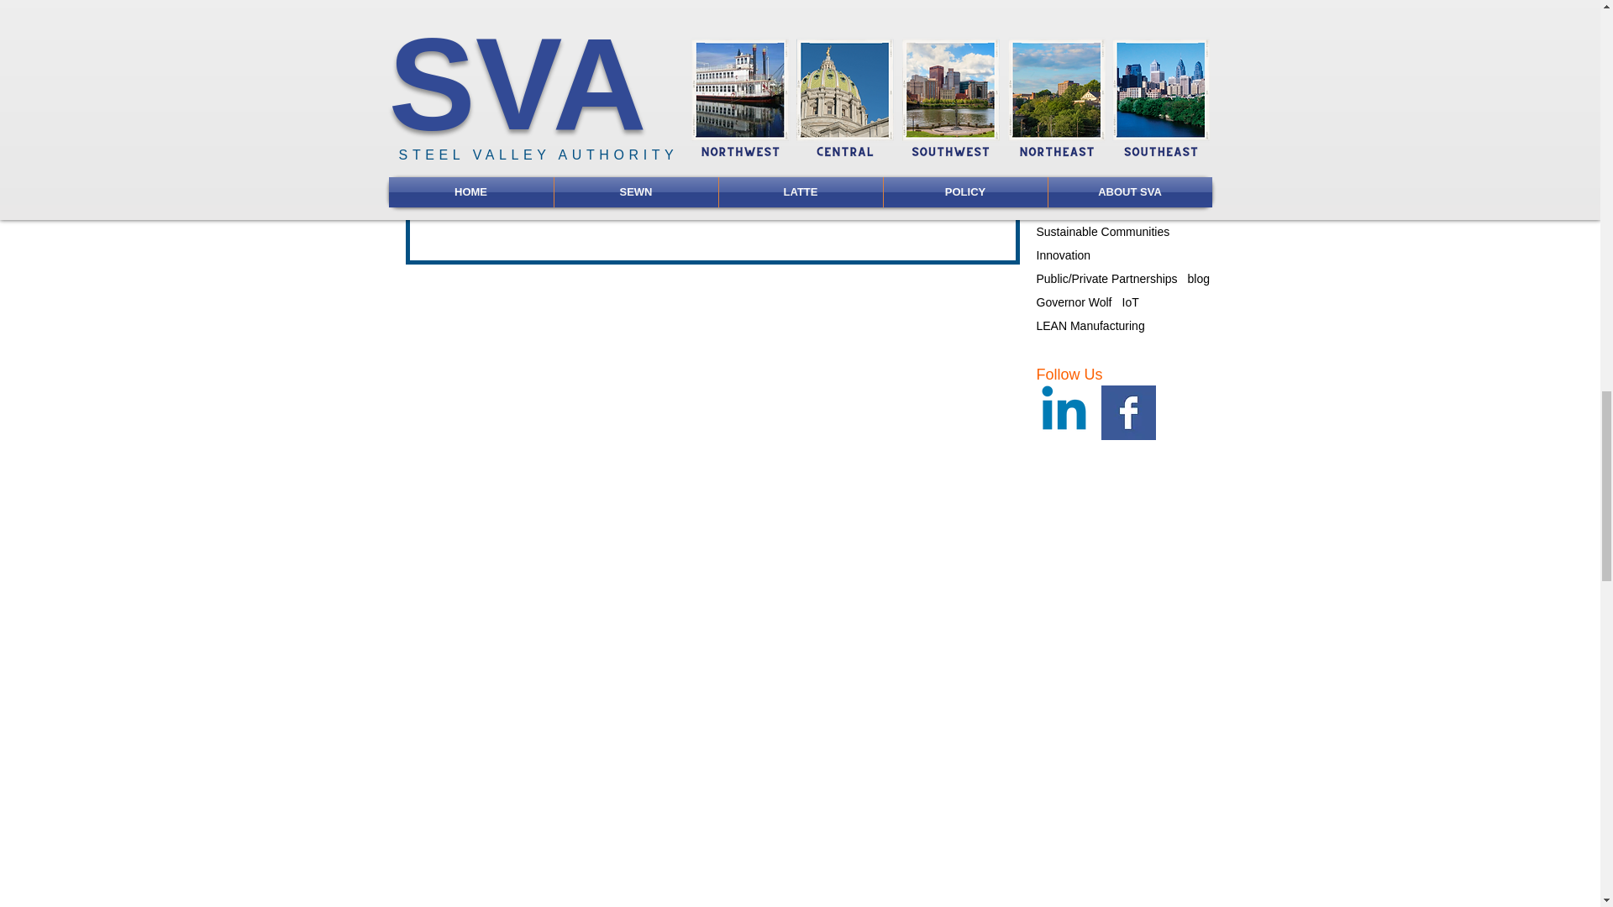  Describe the element at coordinates (895, 150) in the screenshot. I see `Pennsylvania Manufacturing` at that location.